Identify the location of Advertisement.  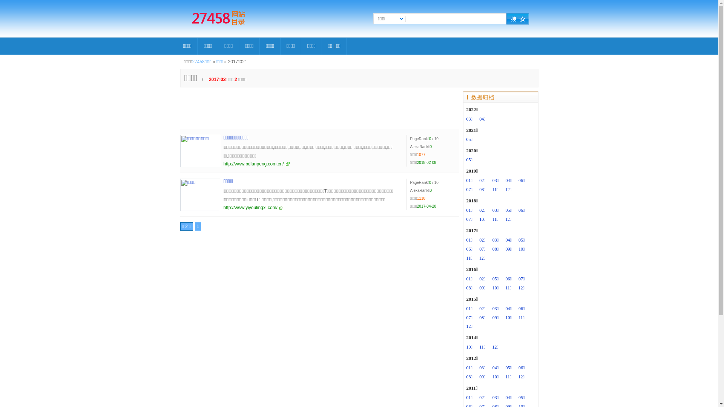
(320, 108).